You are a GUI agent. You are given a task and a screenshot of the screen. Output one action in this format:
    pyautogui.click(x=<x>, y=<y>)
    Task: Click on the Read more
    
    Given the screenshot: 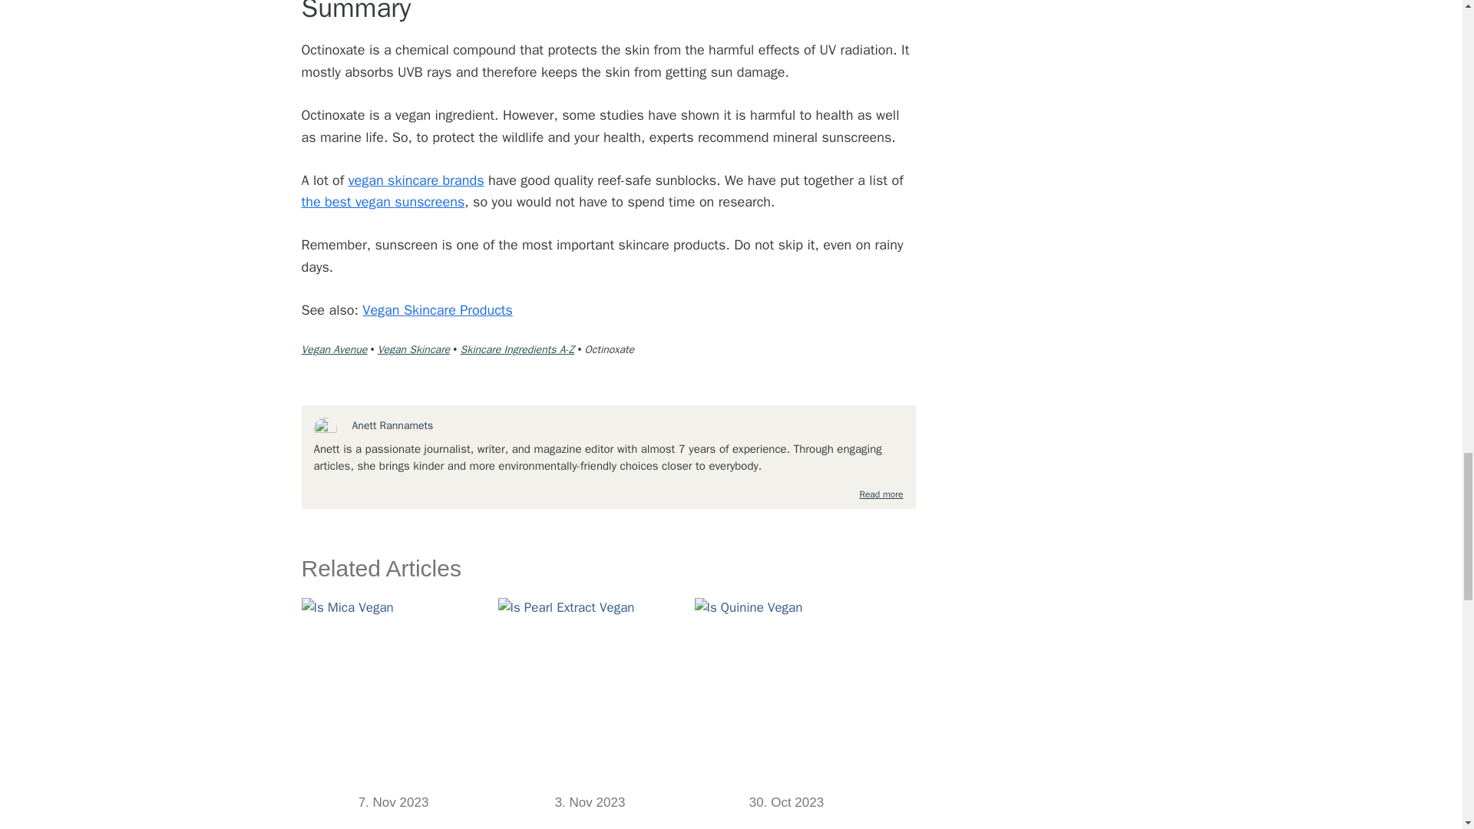 What is the action you would take?
    pyautogui.click(x=881, y=494)
    